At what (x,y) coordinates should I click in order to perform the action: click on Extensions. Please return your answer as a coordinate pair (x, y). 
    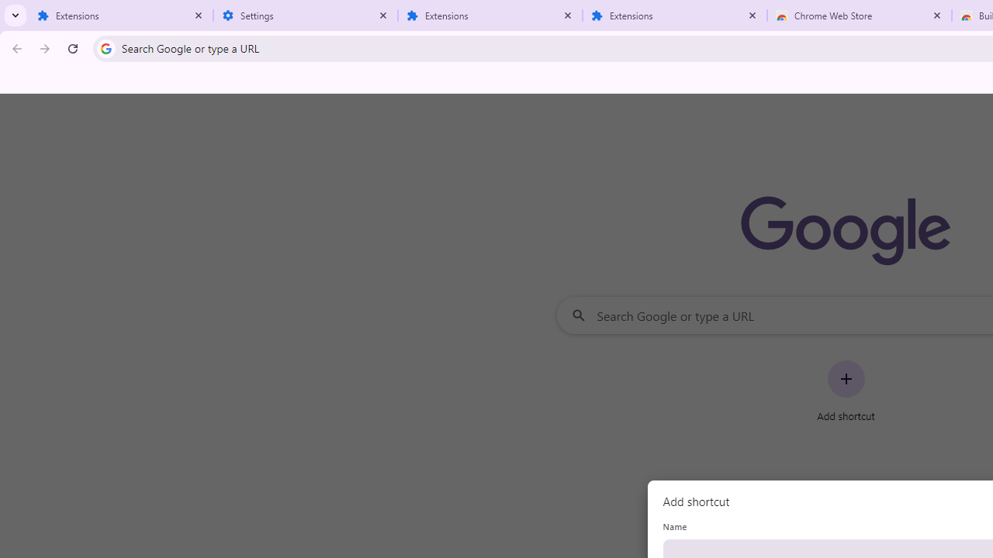
    Looking at the image, I should click on (121, 15).